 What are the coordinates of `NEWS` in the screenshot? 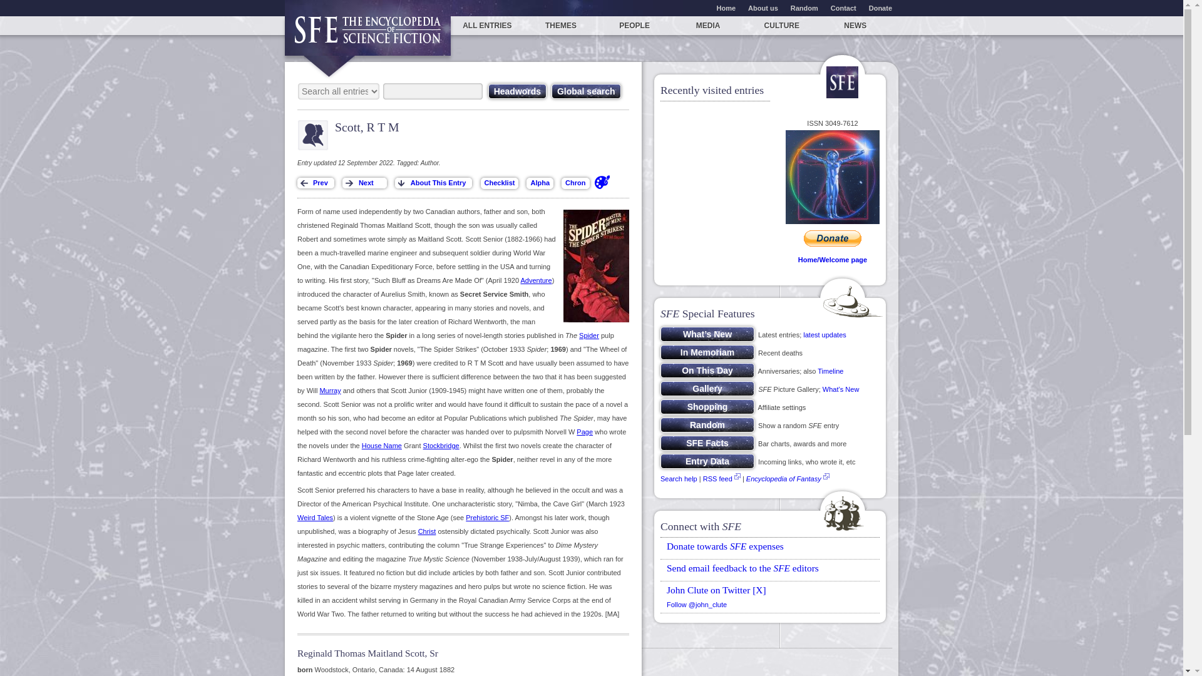 It's located at (855, 25).